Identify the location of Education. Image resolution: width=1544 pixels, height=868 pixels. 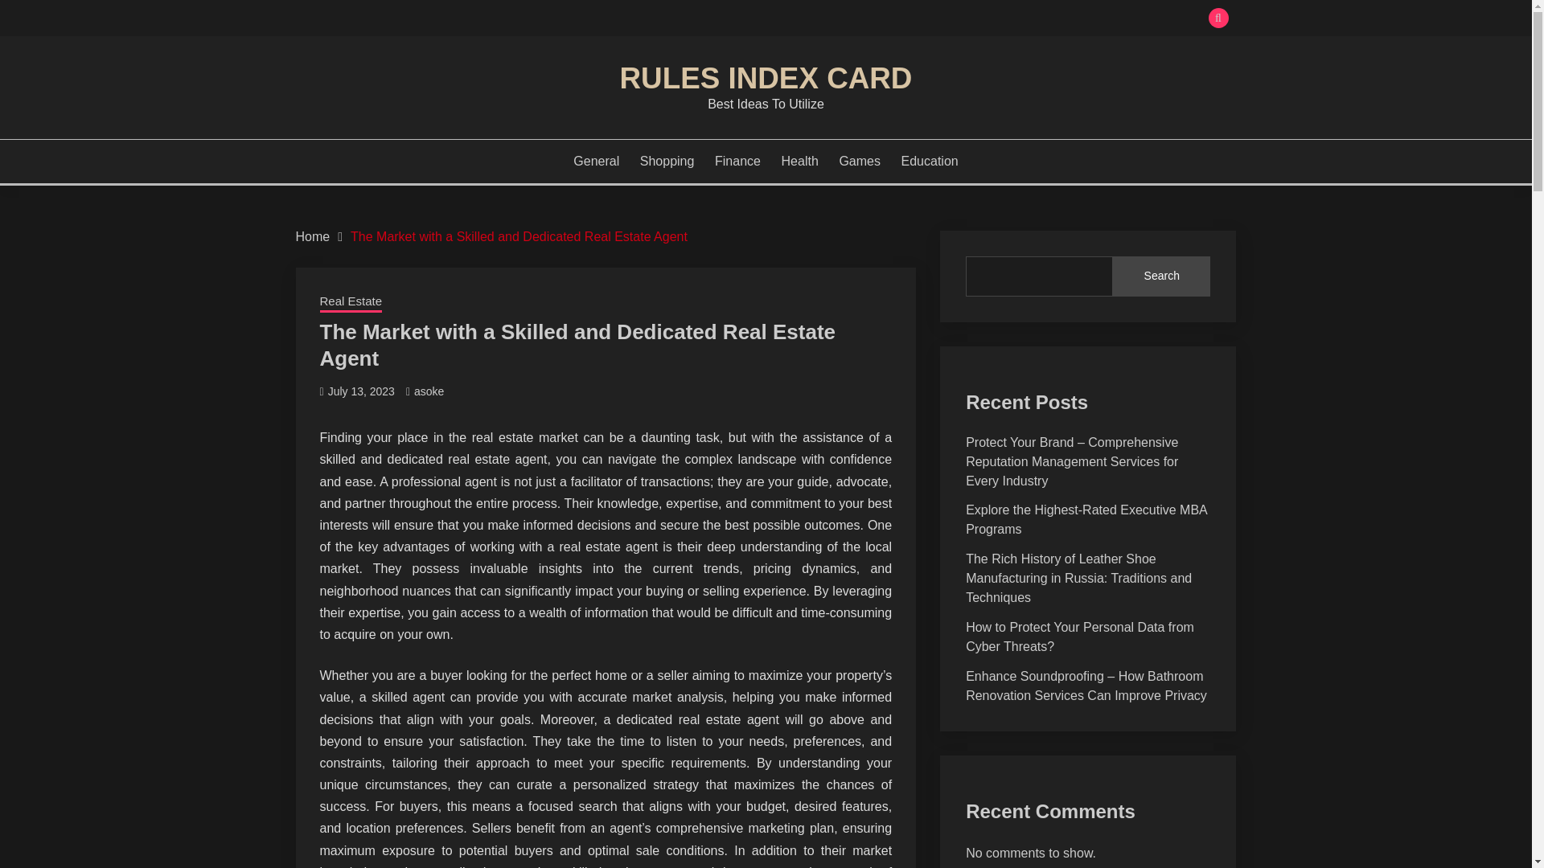
(930, 161).